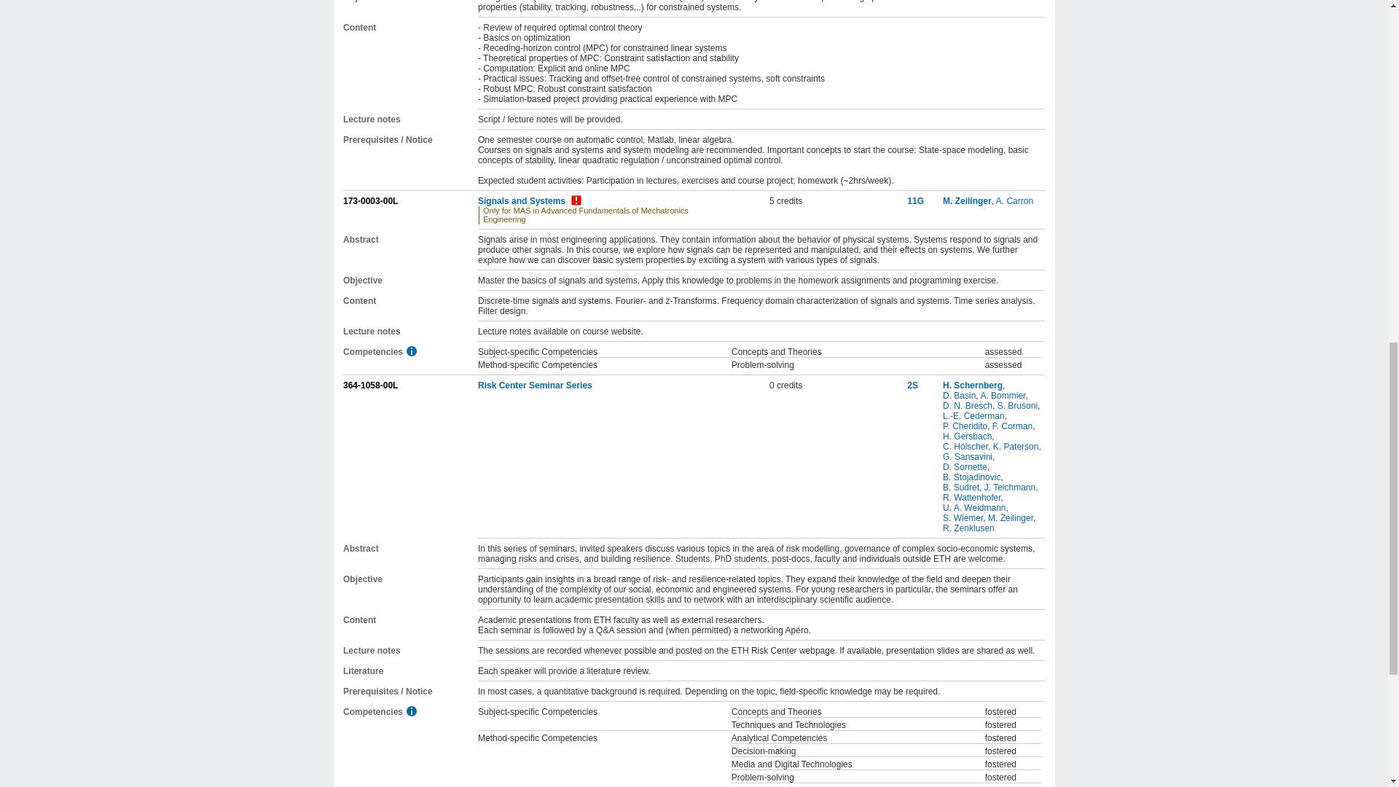 The image size is (1399, 787). Describe the element at coordinates (1003, 395) in the screenshot. I see `A. Bommier` at that location.